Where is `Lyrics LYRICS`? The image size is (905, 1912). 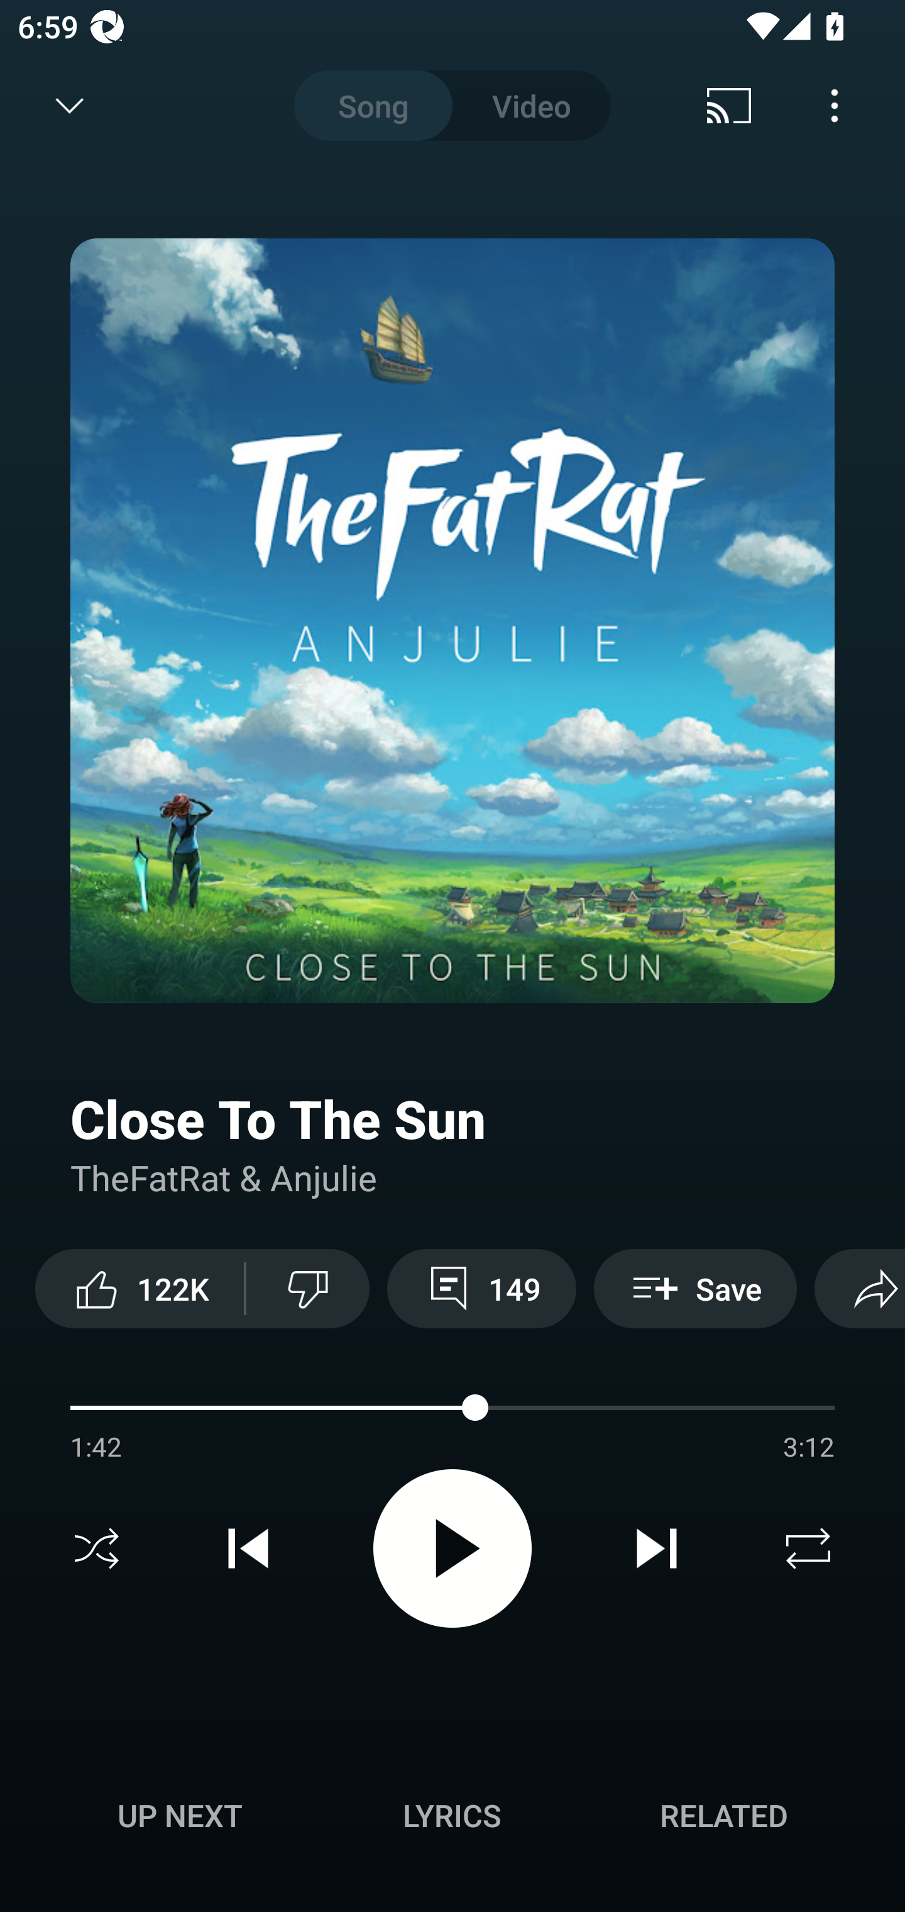 Lyrics LYRICS is located at coordinates (452, 1815).